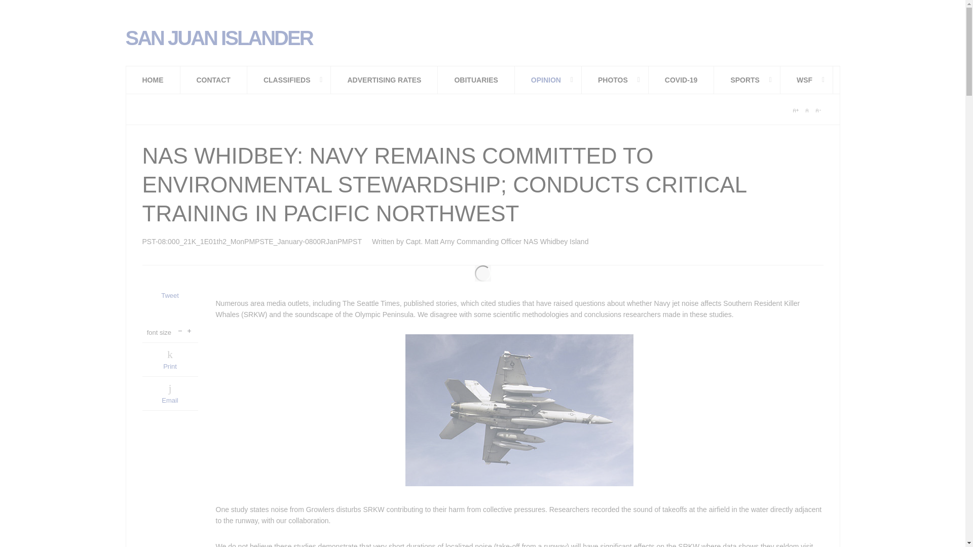 The image size is (973, 547). What do you see at coordinates (384, 80) in the screenshot?
I see `ADVERTISING RATES` at bounding box center [384, 80].